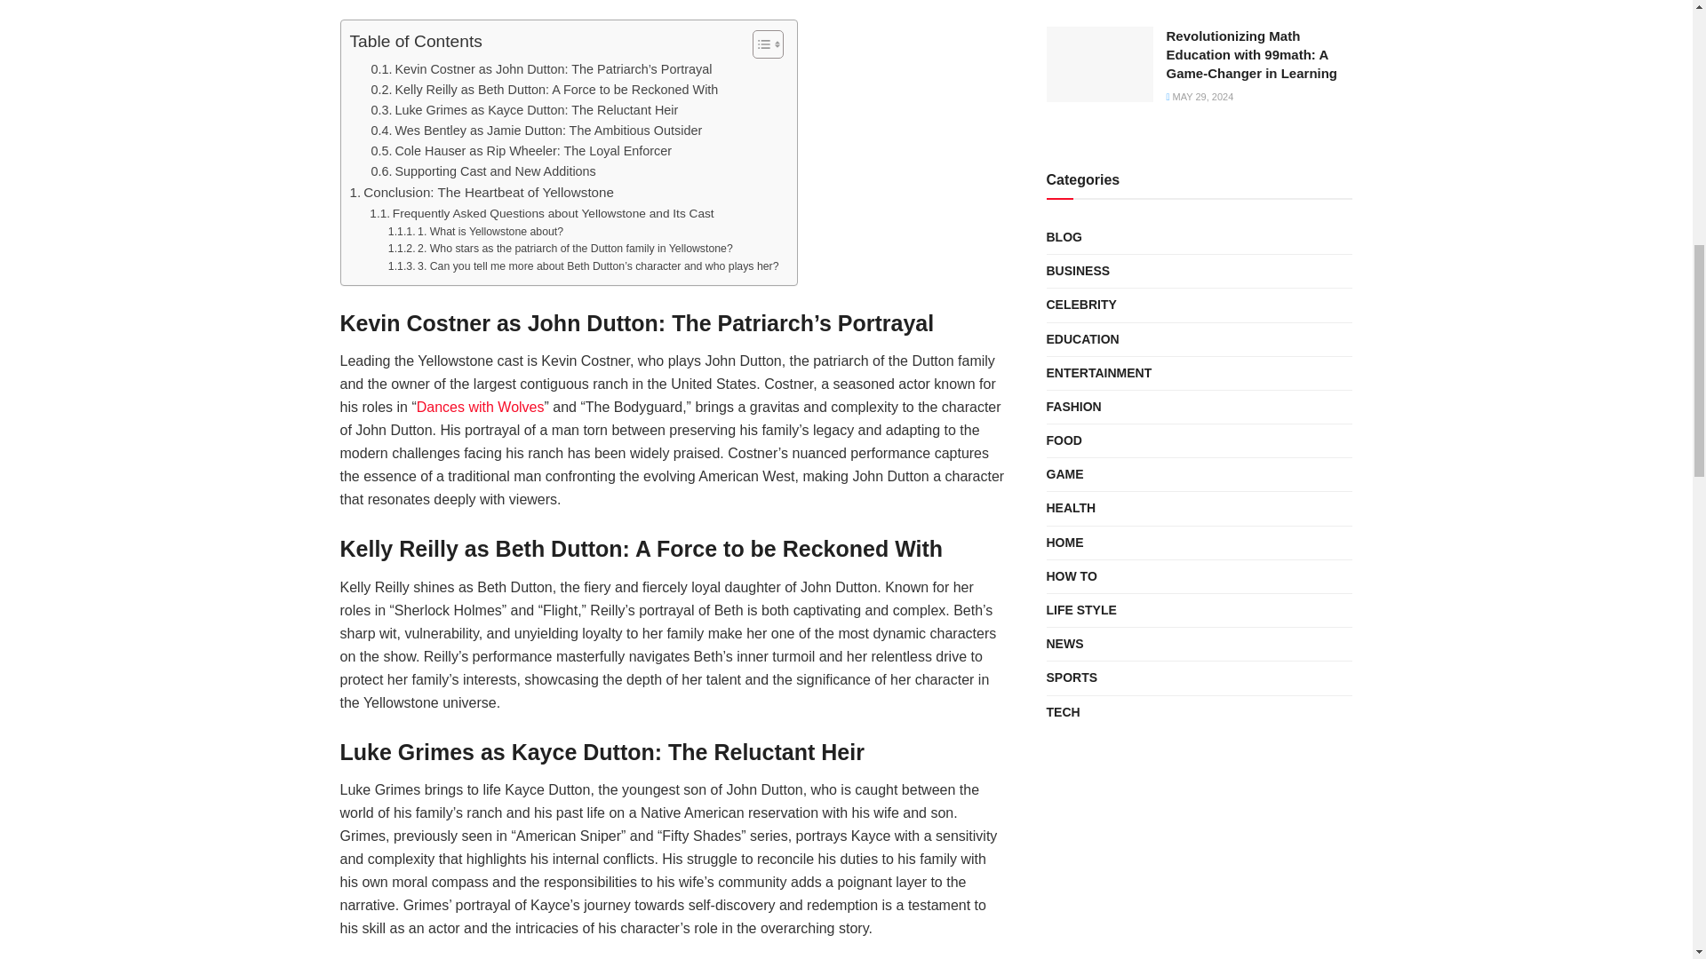 This screenshot has height=959, width=1706. Describe the element at coordinates (475, 233) in the screenshot. I see `1. What is Yellowstone about?` at that location.